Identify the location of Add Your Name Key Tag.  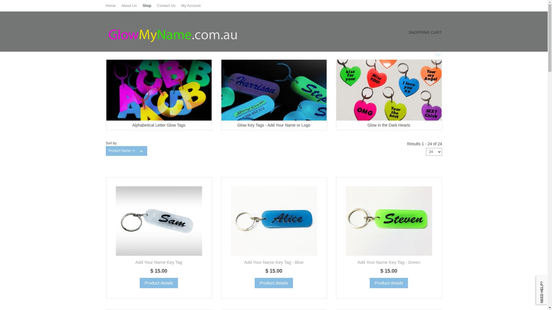
(159, 221).